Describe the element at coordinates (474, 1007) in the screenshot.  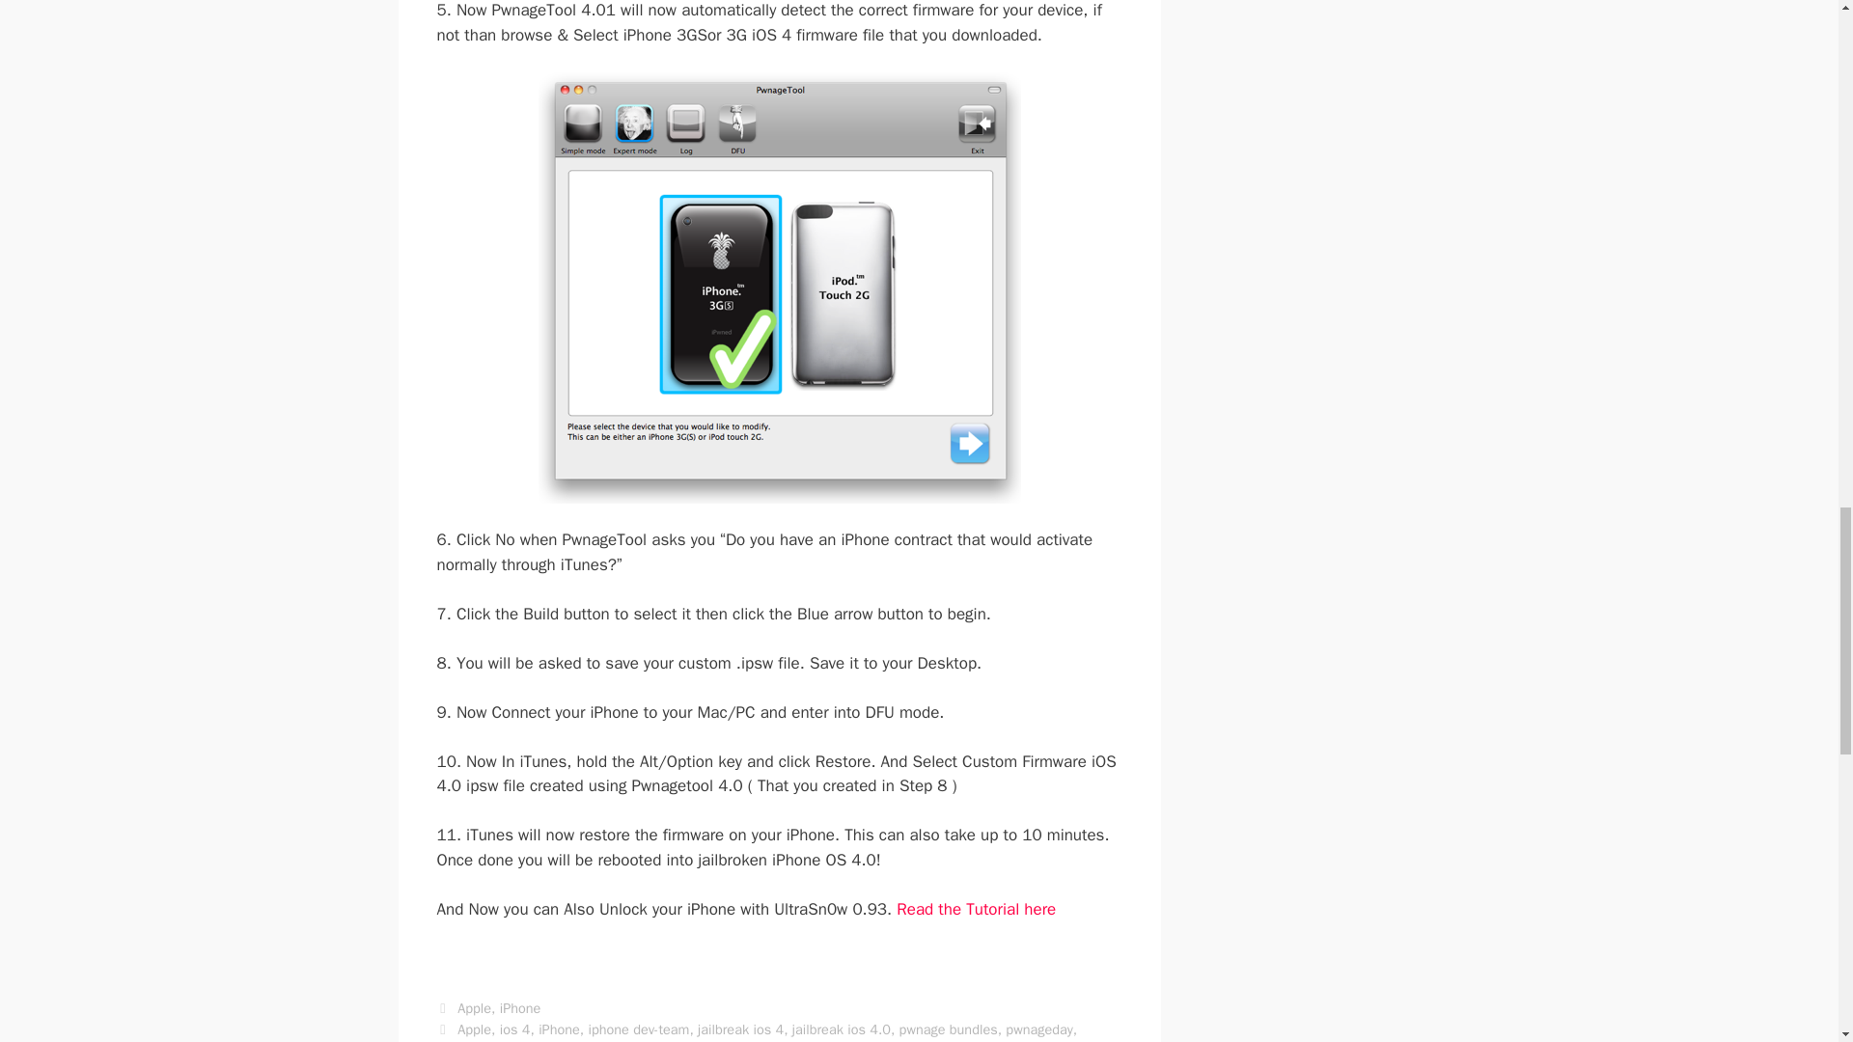
I see `Apple` at that location.